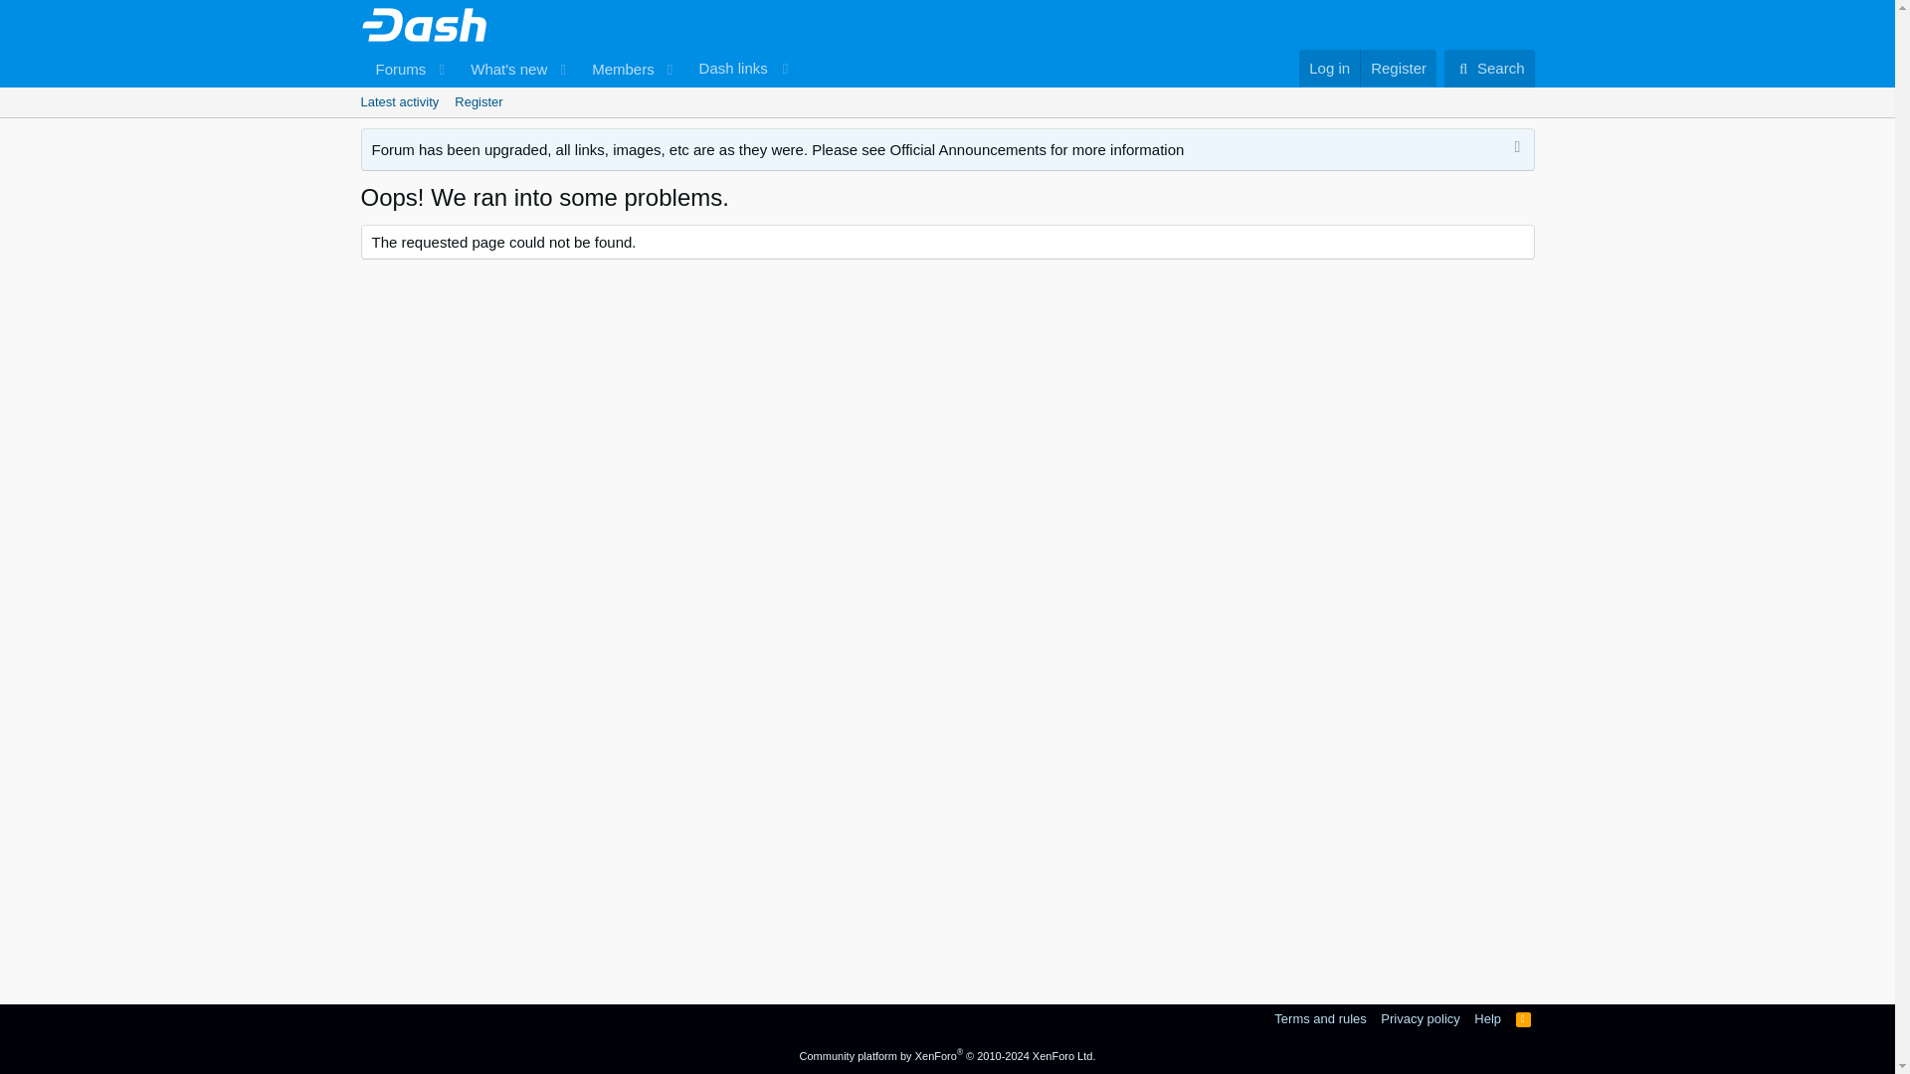 The width and height of the screenshot is (1910, 1074). Describe the element at coordinates (1524, 1018) in the screenshot. I see `Search` at that location.